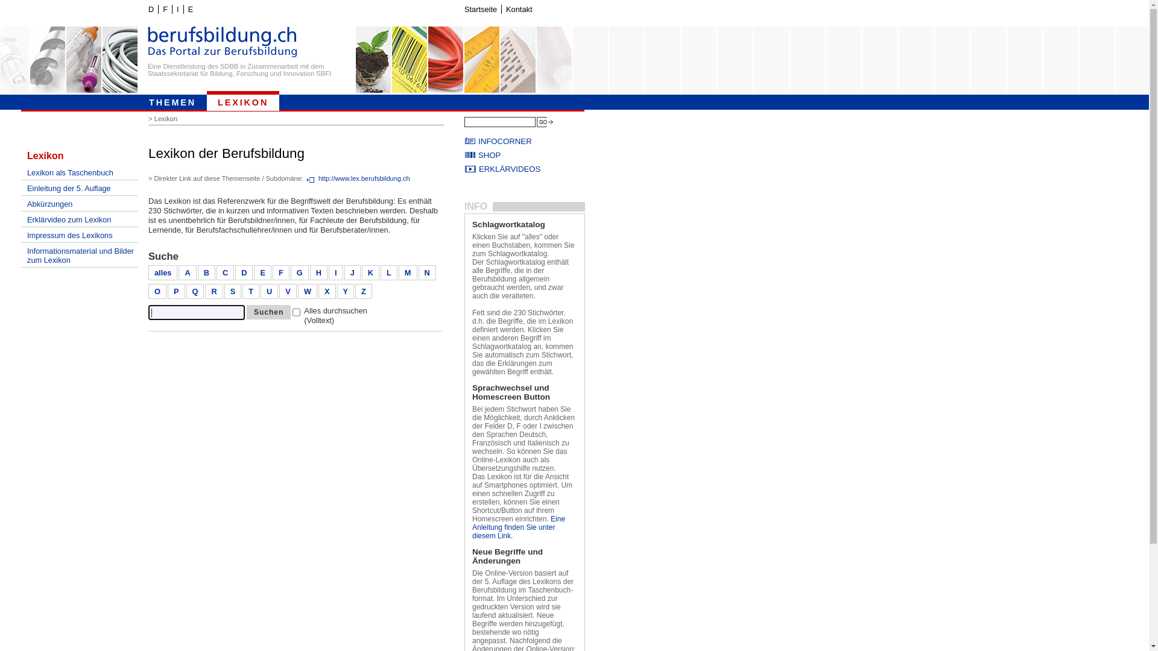 The image size is (1158, 651). I want to click on I, so click(336, 272).